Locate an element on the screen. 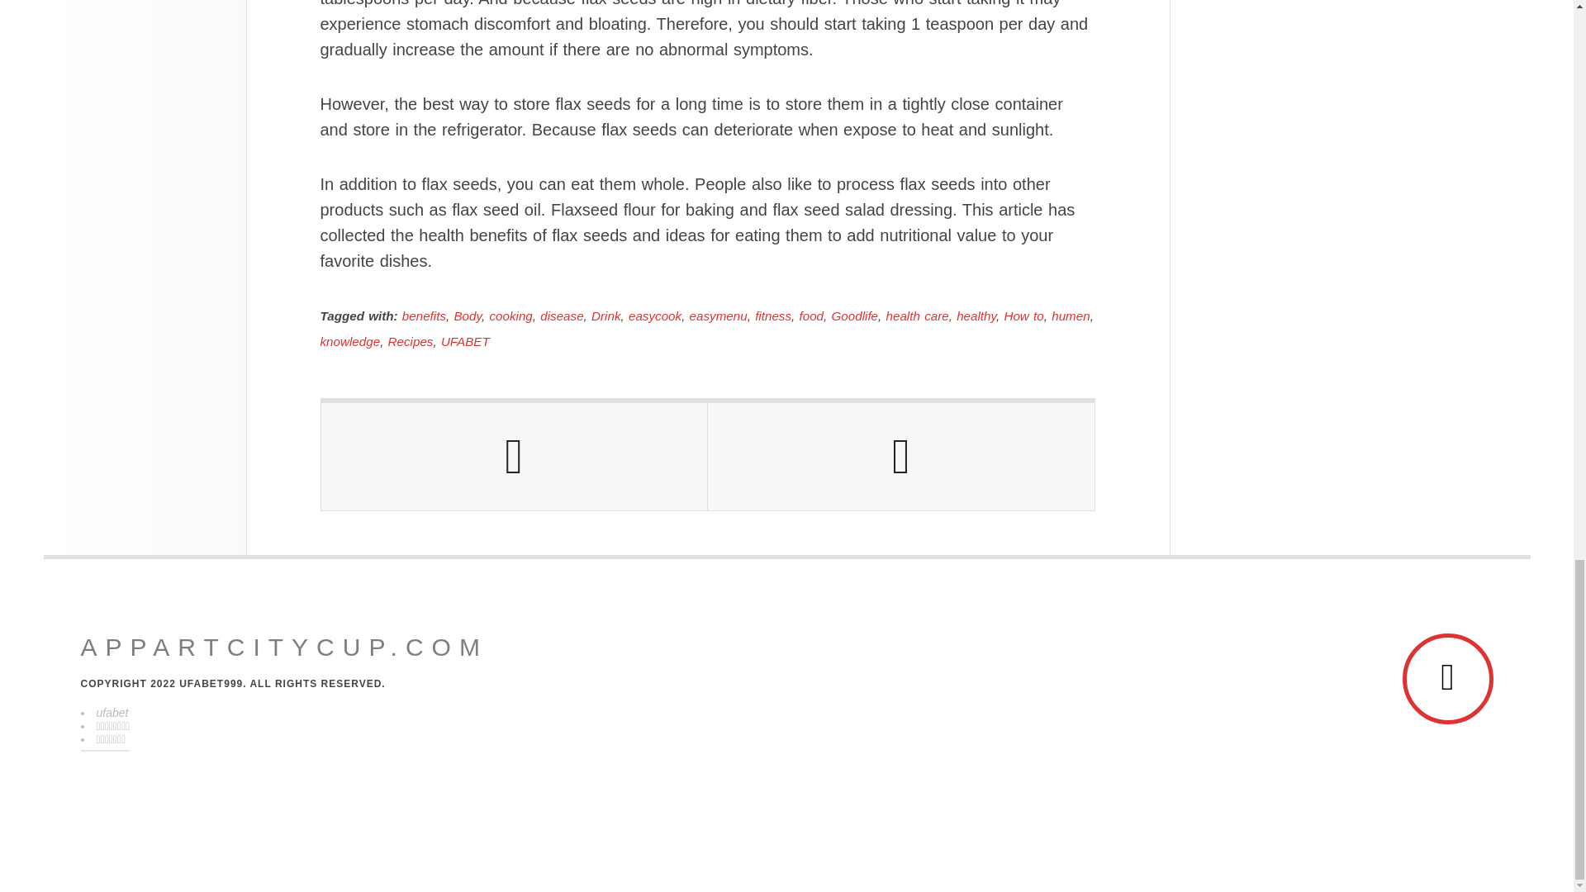 The height and width of the screenshot is (892, 1586). Body is located at coordinates (468, 316).